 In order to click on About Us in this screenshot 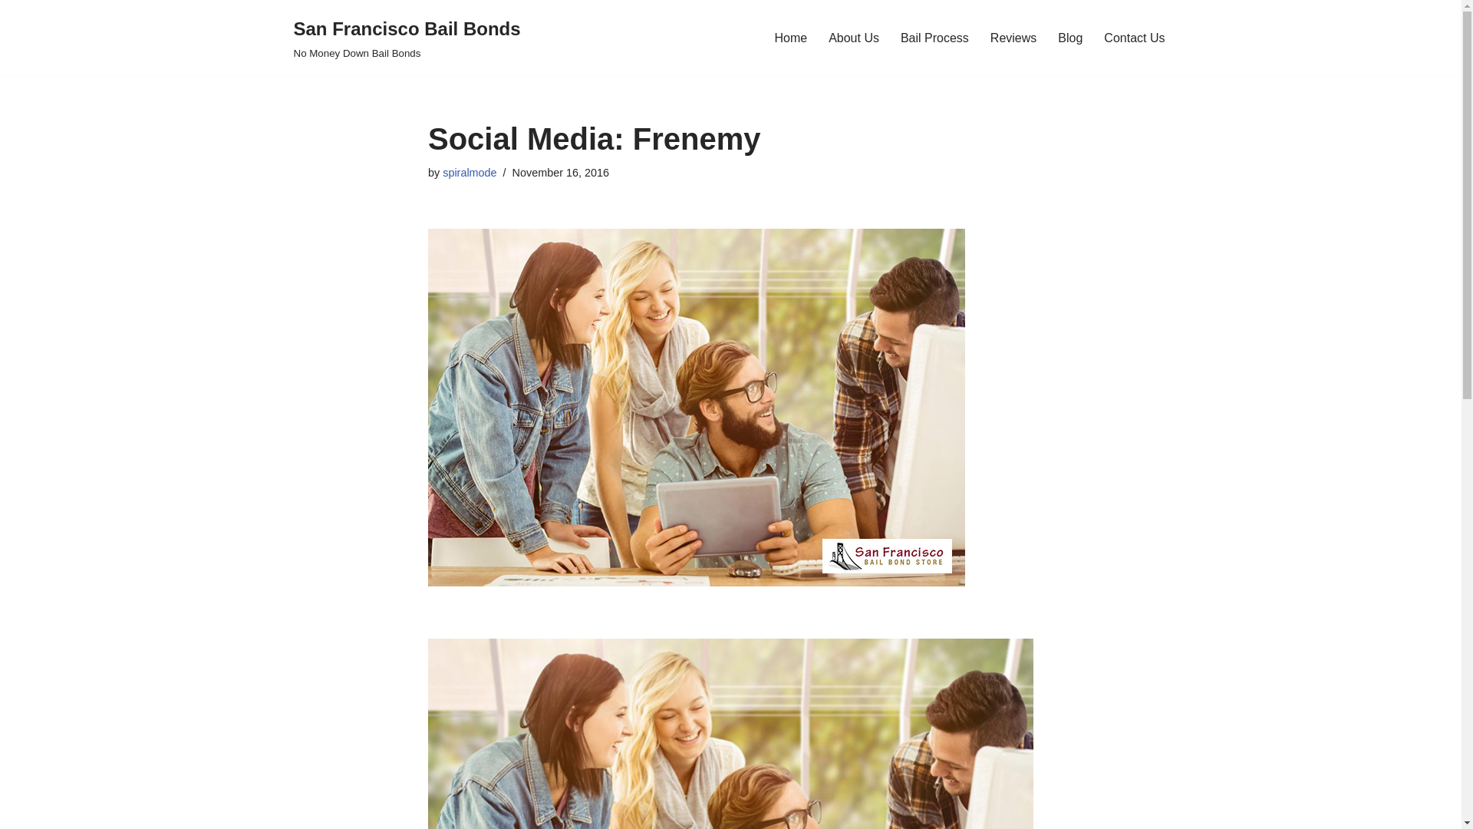, I will do `click(1013, 37)`.